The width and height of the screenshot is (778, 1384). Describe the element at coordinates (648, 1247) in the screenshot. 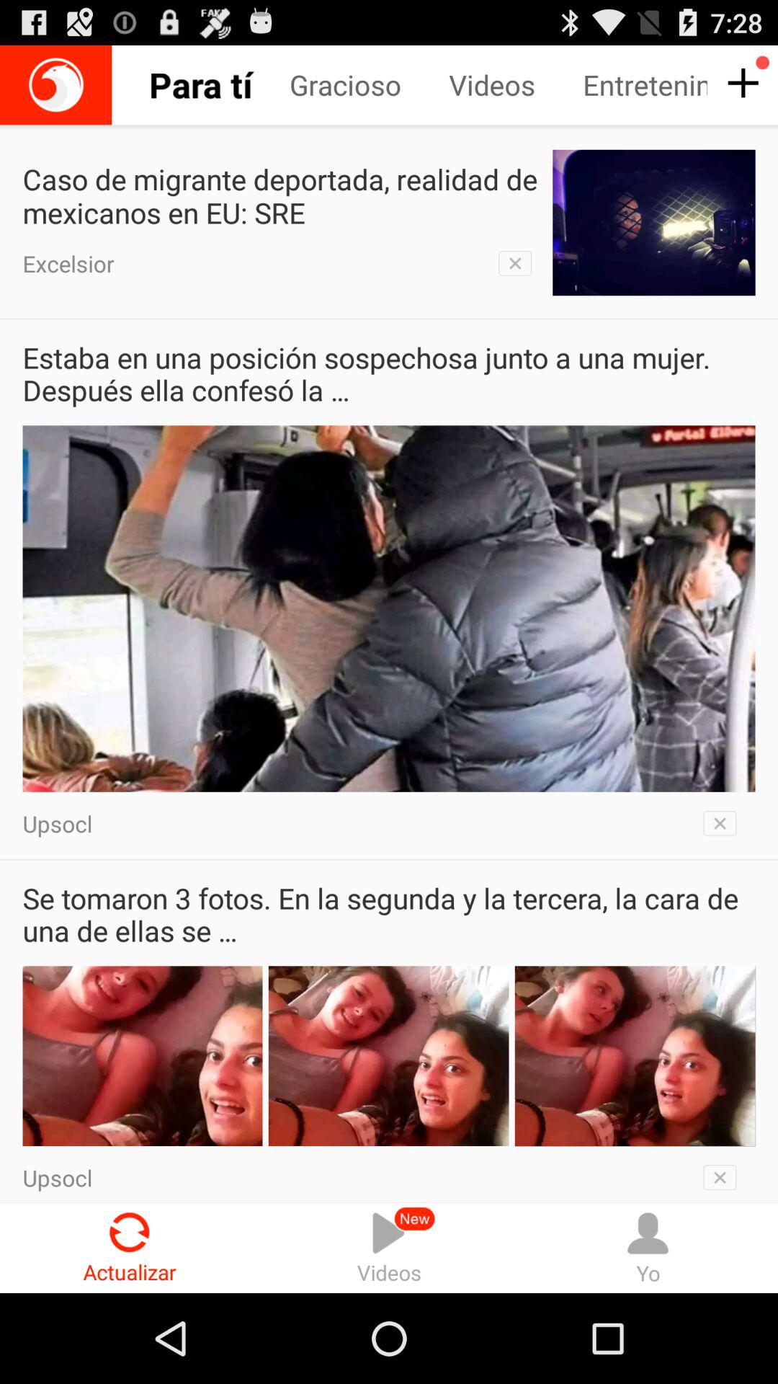

I see `select icon next to videos icon` at that location.